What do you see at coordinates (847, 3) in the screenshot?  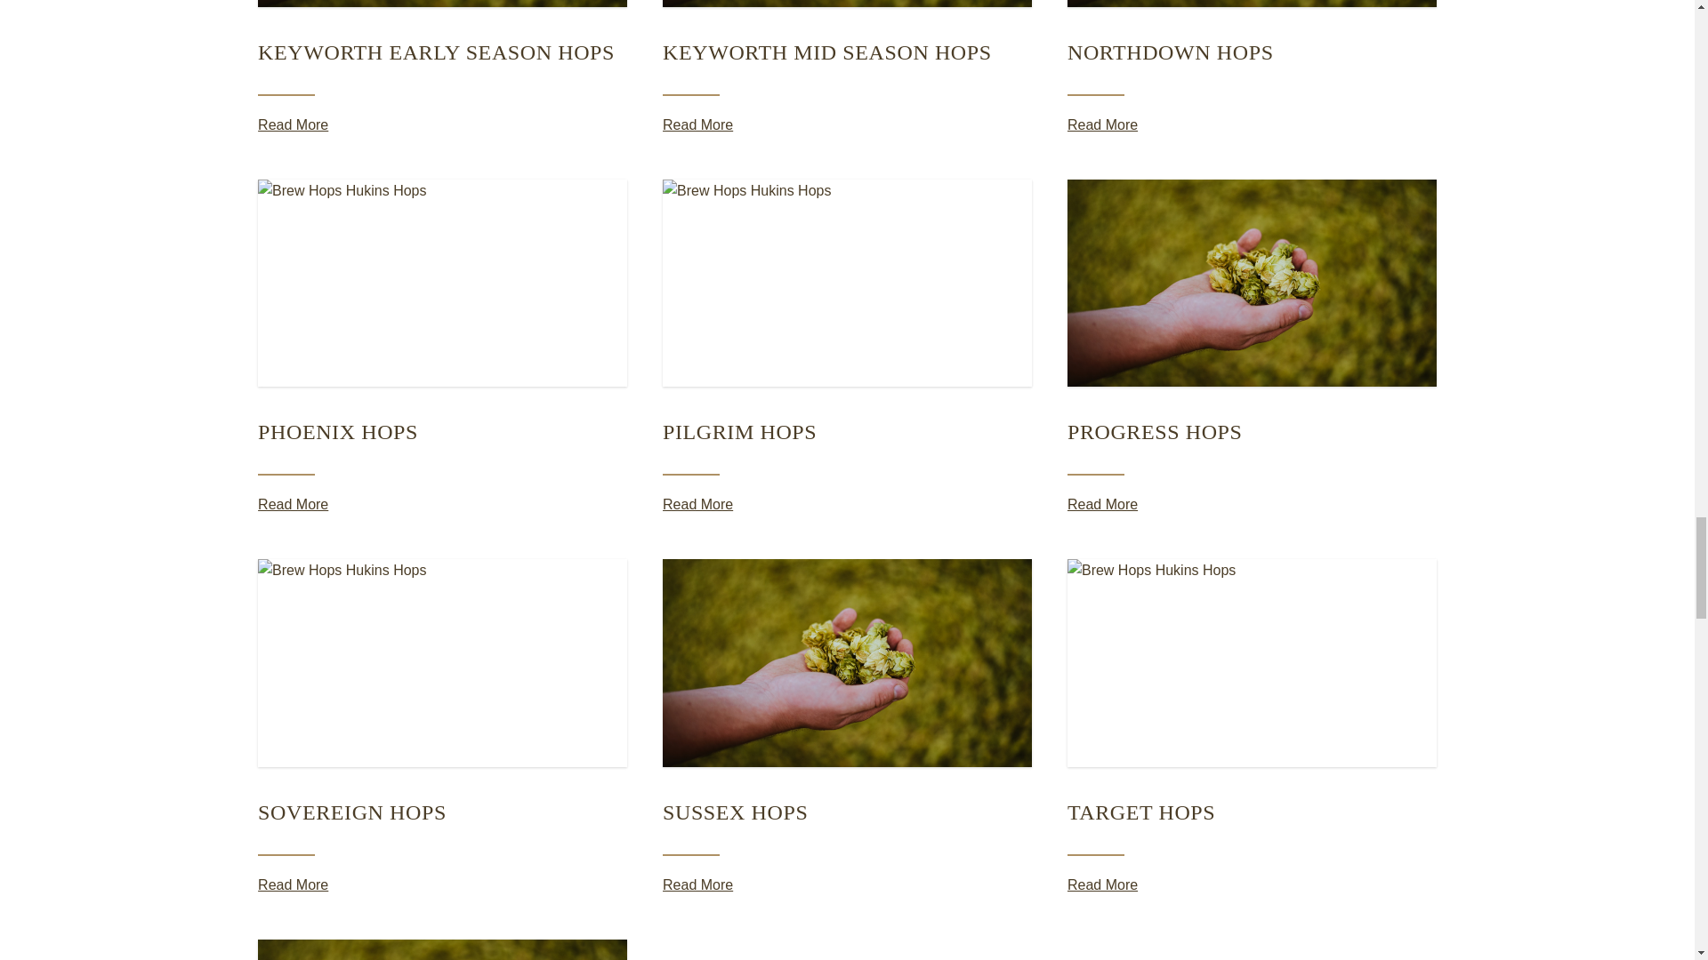 I see `Brew Hops Hukins Hops` at bounding box center [847, 3].